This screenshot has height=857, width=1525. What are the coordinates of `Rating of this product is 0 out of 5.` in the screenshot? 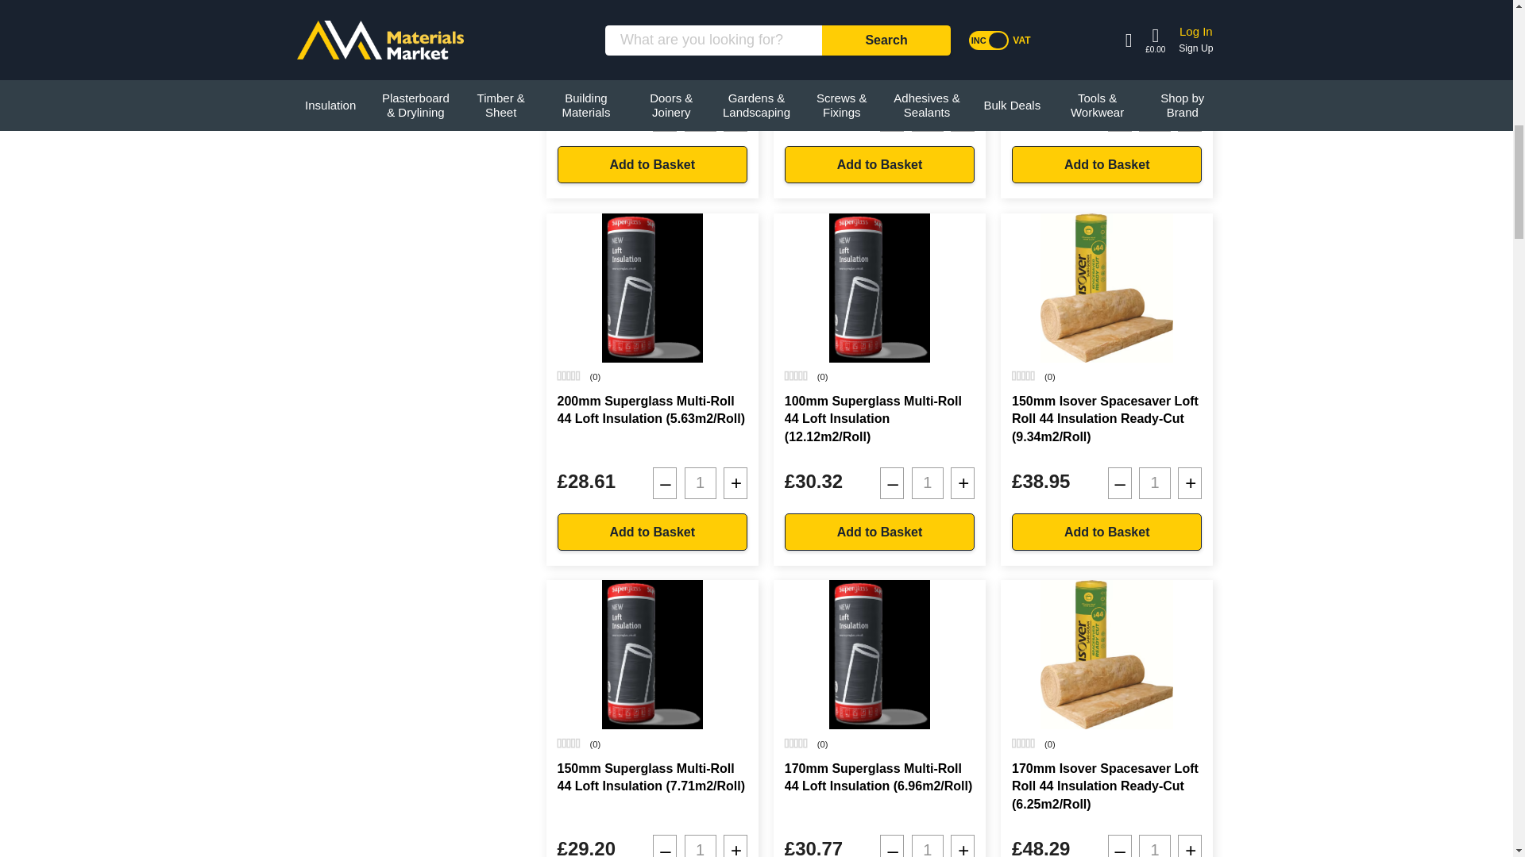 It's located at (569, 743).